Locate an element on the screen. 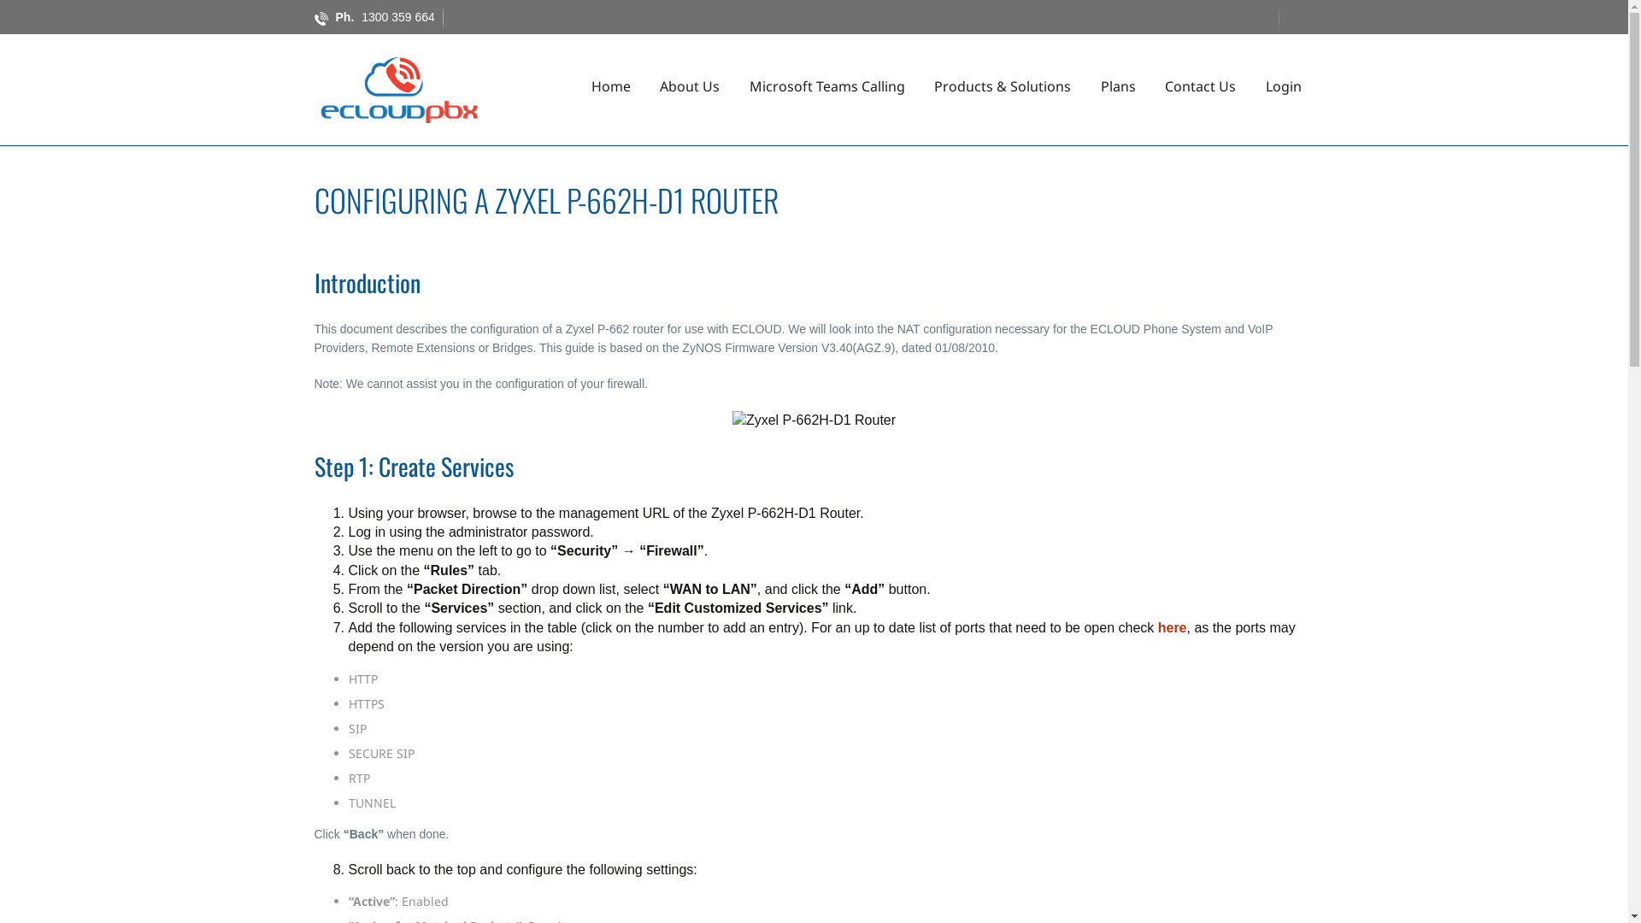 The width and height of the screenshot is (1641, 923). Home is located at coordinates (611, 86).